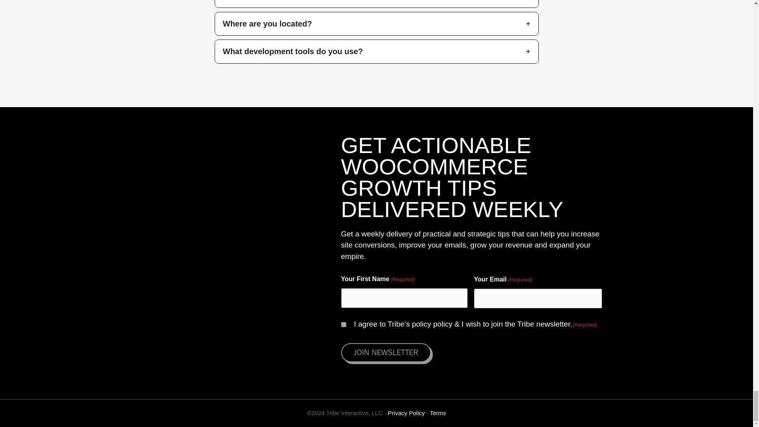 Image resolution: width=759 pixels, height=427 pixels. Describe the element at coordinates (438, 413) in the screenshot. I see `Terms` at that location.